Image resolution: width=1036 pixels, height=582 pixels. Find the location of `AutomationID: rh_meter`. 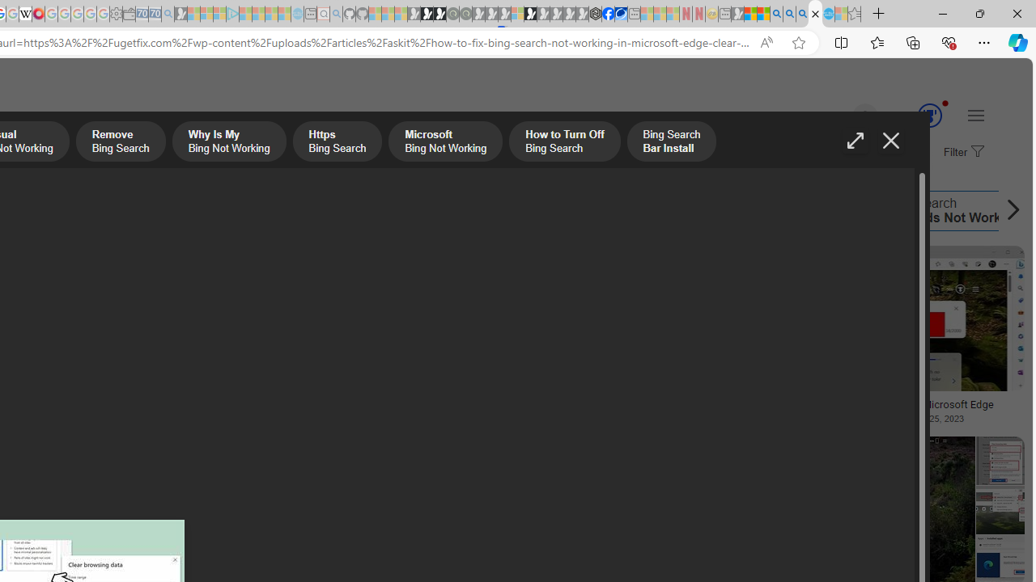

AutomationID: rh_meter is located at coordinates (929, 115).